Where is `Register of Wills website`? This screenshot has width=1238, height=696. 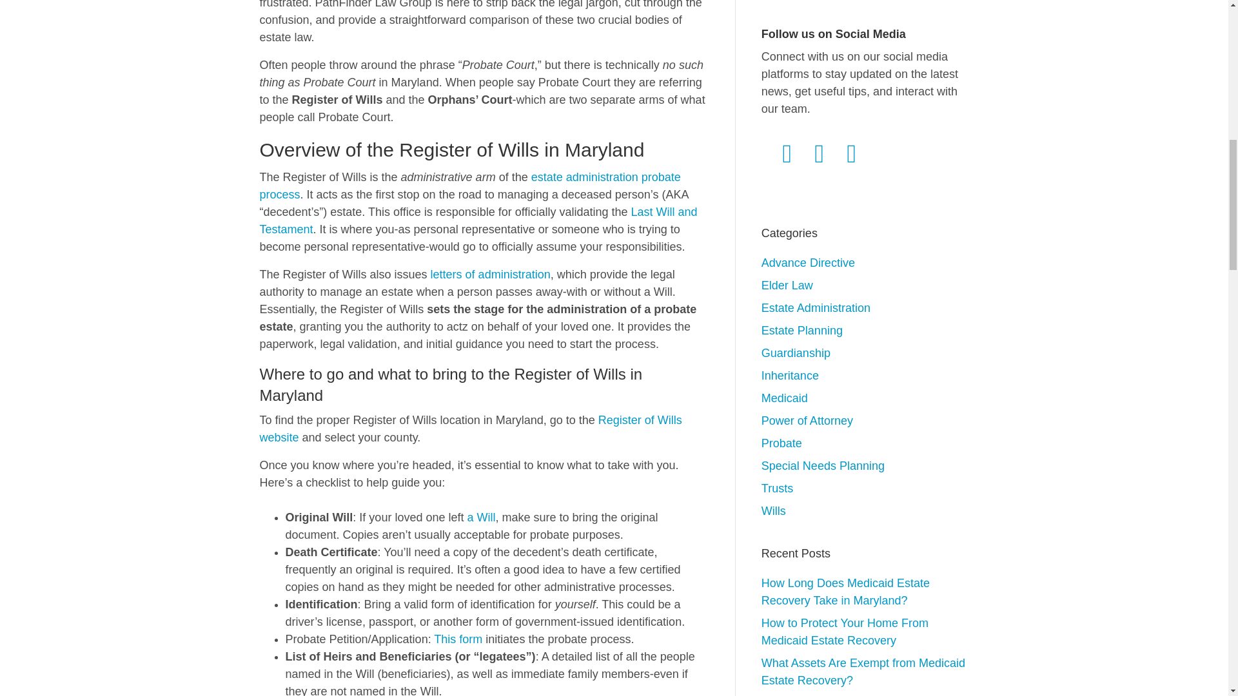 Register of Wills website is located at coordinates (470, 429).